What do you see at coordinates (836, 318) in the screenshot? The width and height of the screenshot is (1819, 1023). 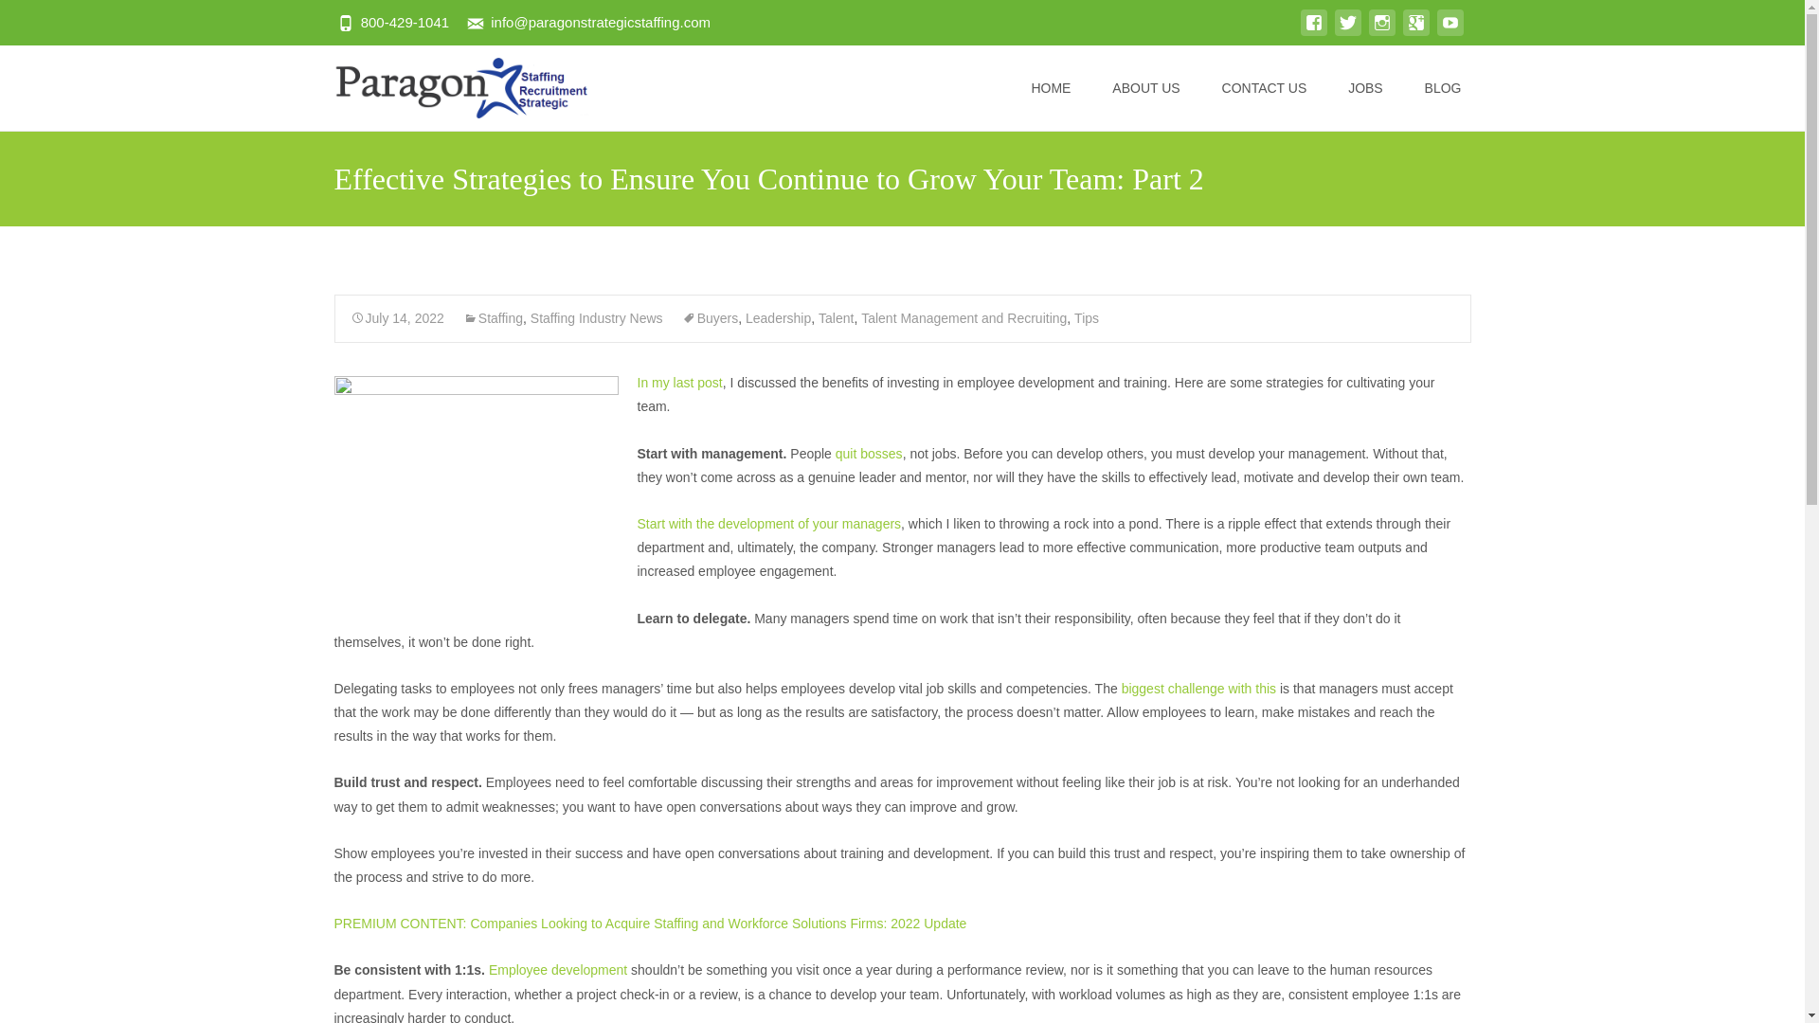 I see `Talent` at bounding box center [836, 318].